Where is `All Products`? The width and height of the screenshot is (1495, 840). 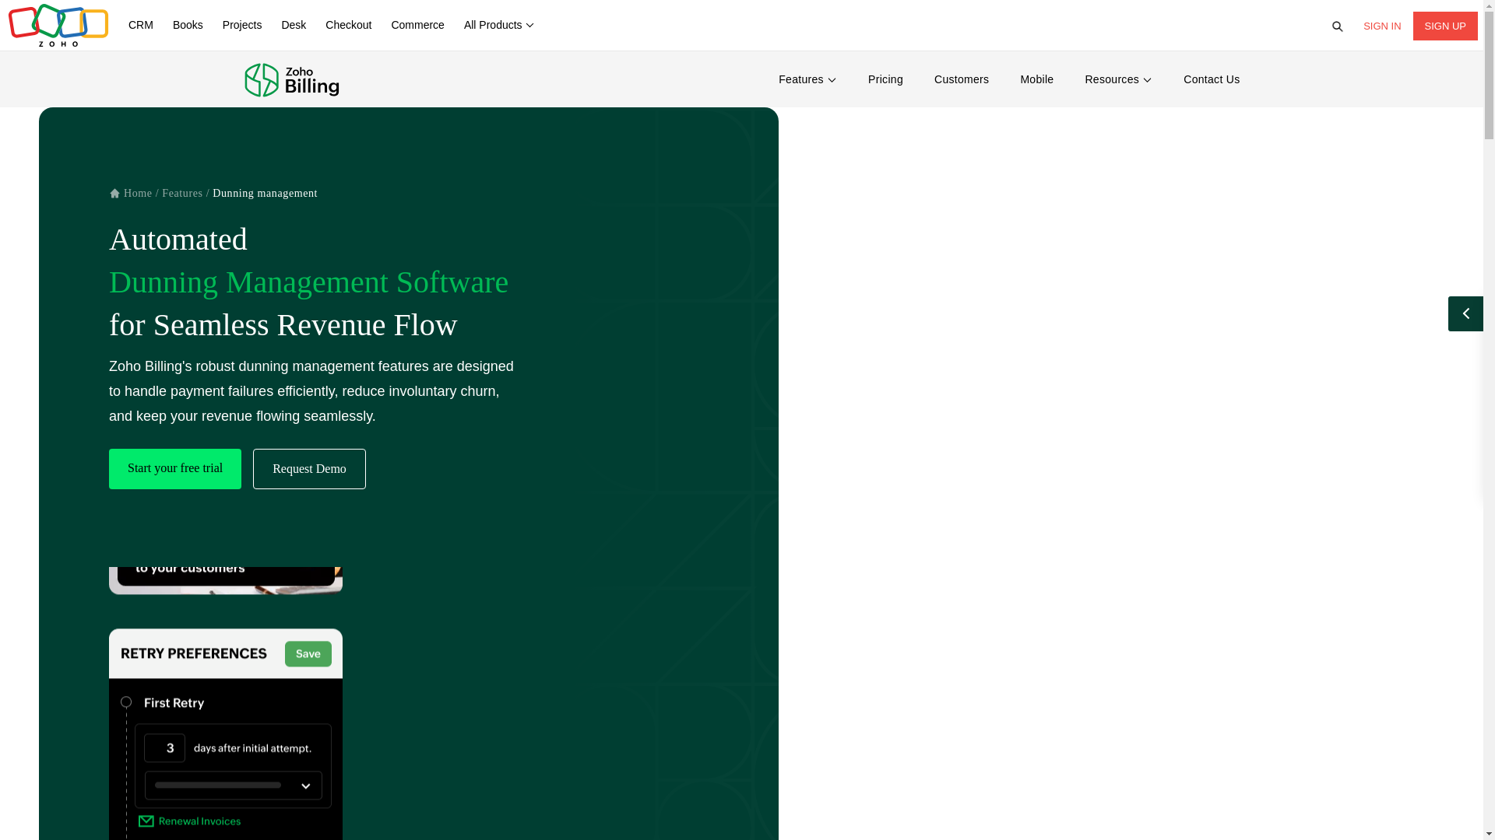 All Products is located at coordinates (498, 25).